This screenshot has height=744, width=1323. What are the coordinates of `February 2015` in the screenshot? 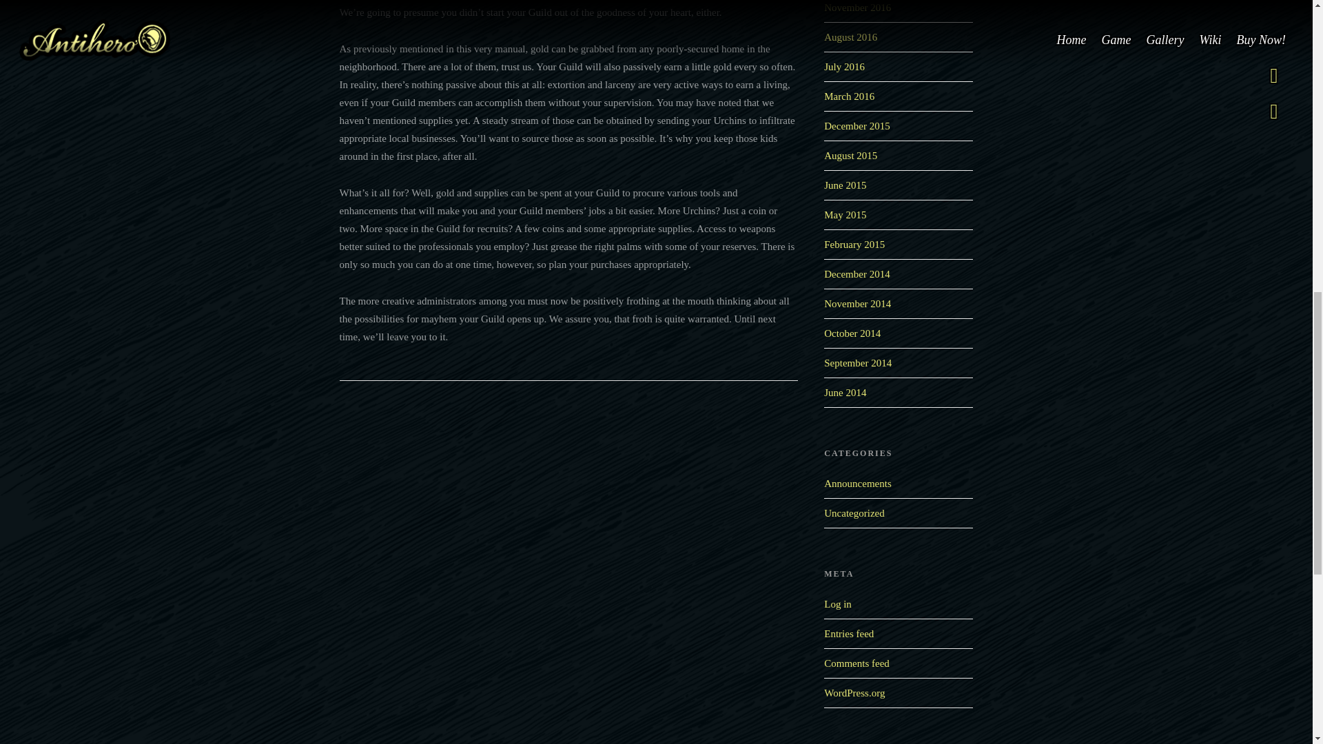 It's located at (854, 244).